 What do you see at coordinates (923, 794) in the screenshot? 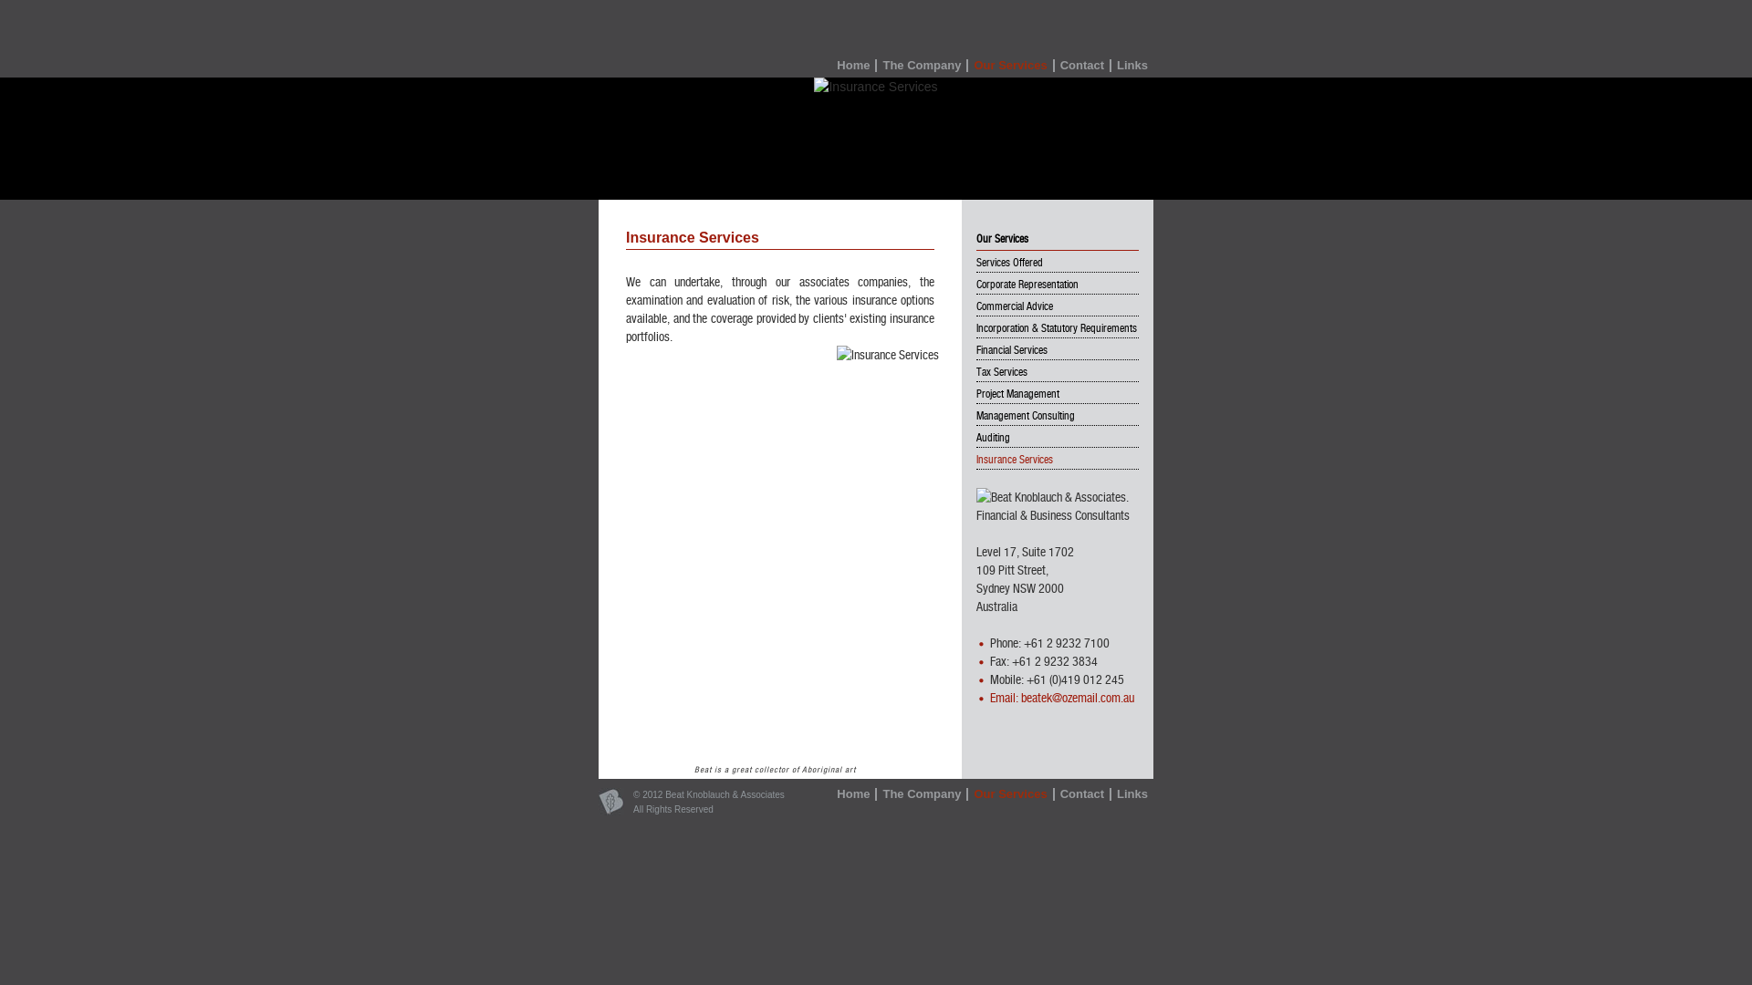
I see `The Company` at bounding box center [923, 794].